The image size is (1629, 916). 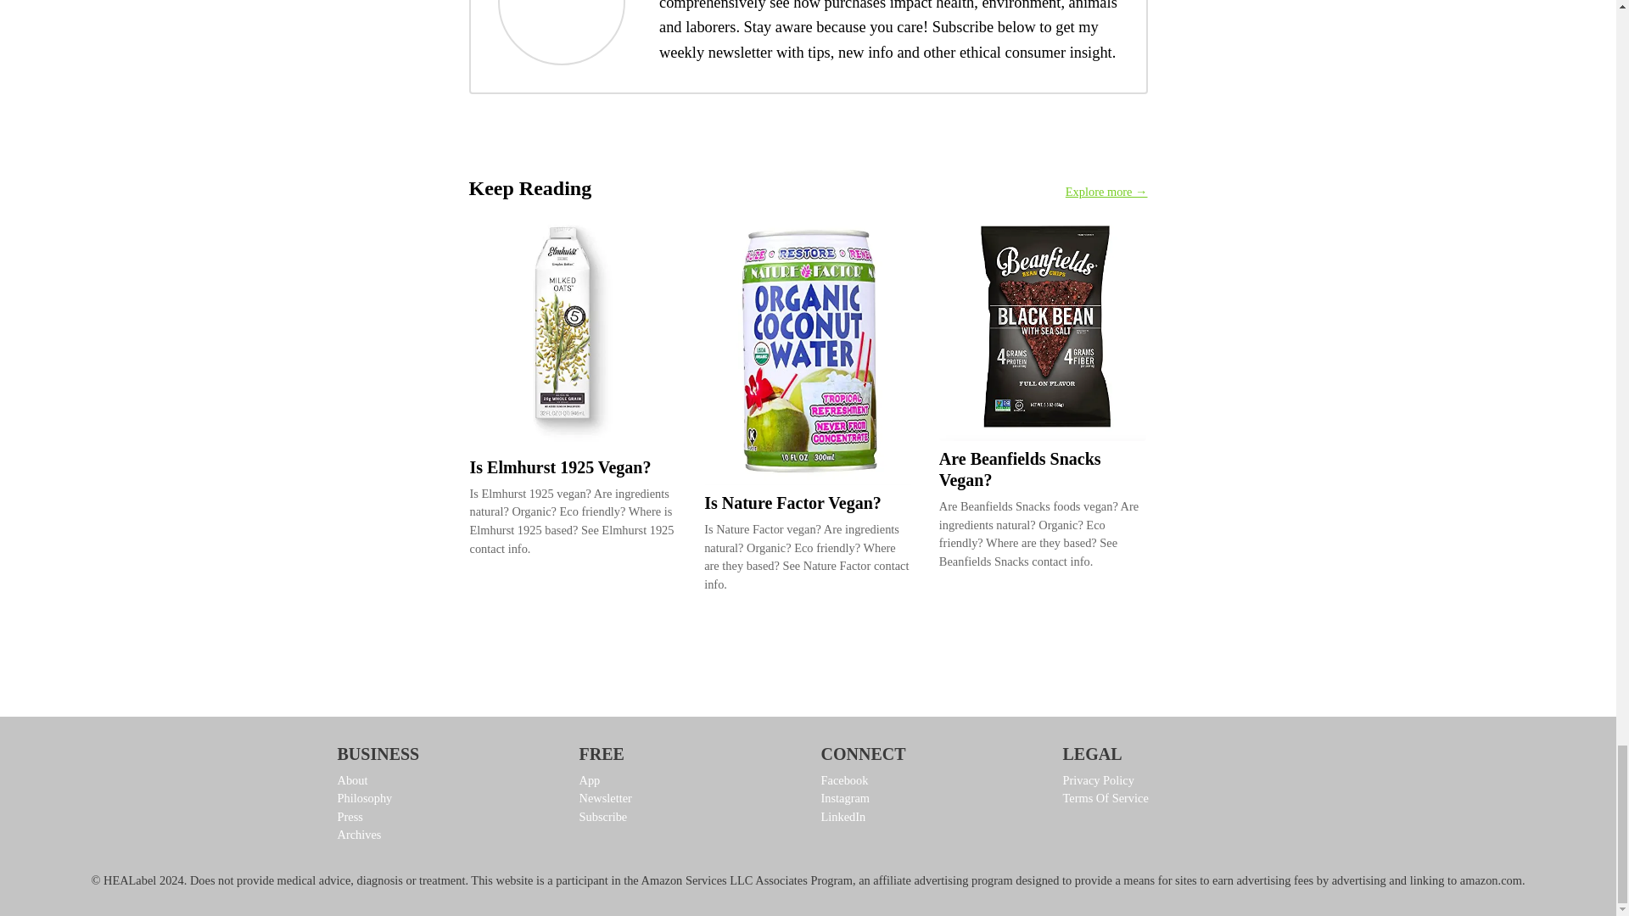 I want to click on Philosophy, so click(x=445, y=798).